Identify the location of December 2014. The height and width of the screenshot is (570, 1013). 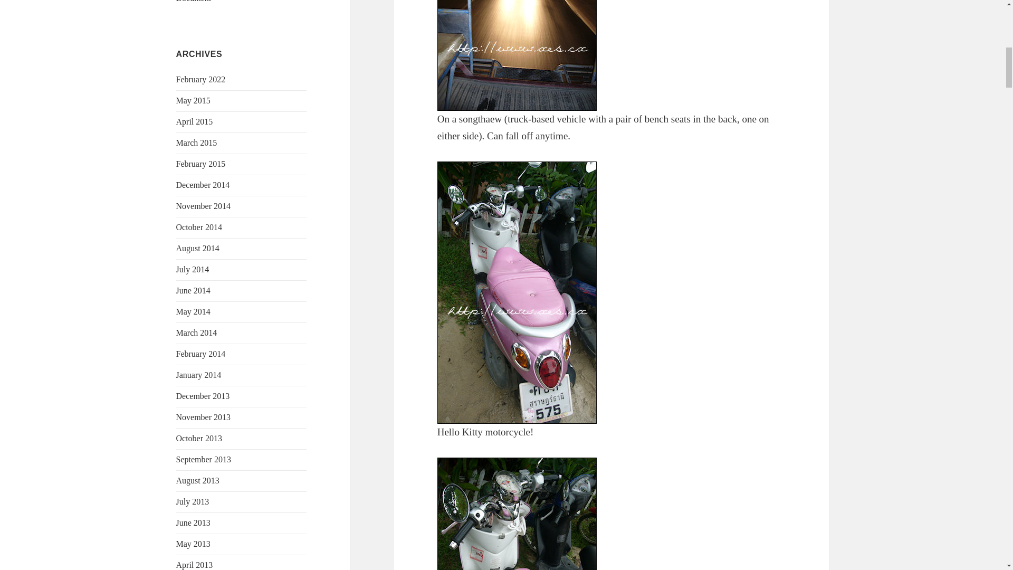
(203, 185).